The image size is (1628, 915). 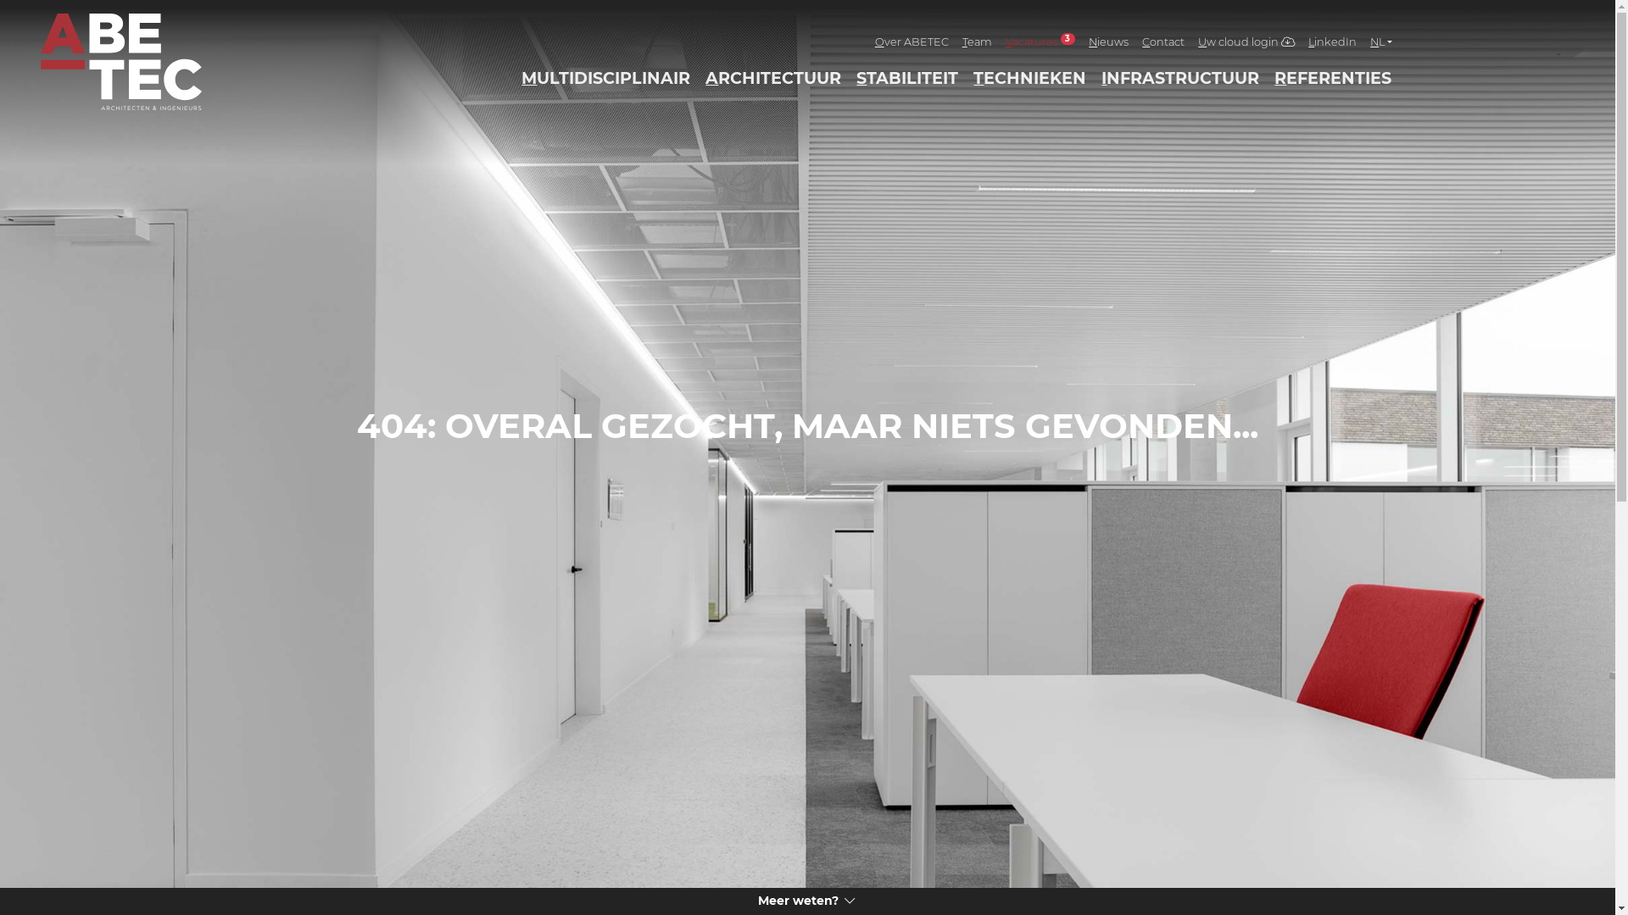 What do you see at coordinates (1333, 78) in the screenshot?
I see `REFERENTIES` at bounding box center [1333, 78].